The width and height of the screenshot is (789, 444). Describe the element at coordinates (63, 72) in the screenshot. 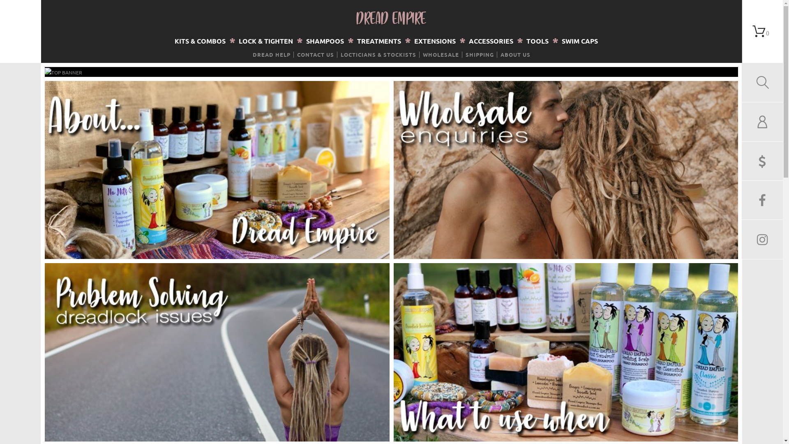

I see `Top Banner` at that location.